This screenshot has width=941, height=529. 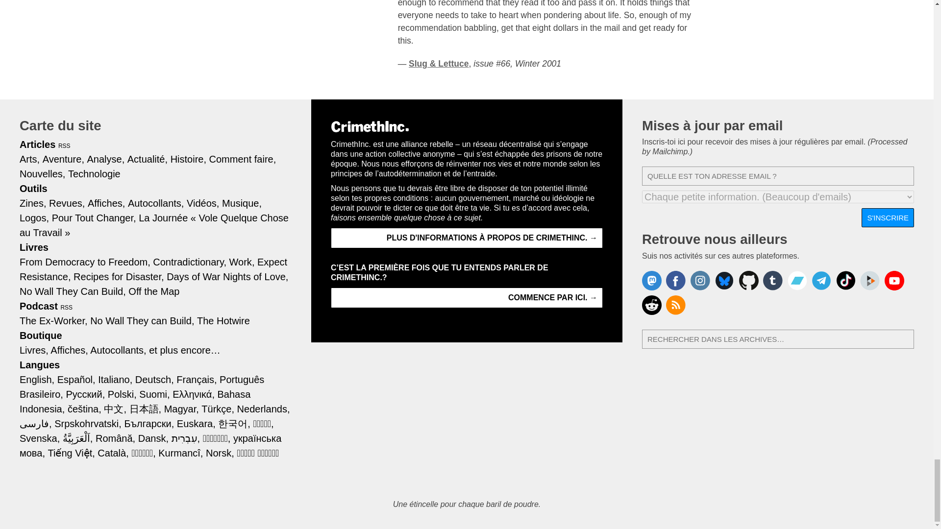 I want to click on Articles, so click(x=37, y=144).